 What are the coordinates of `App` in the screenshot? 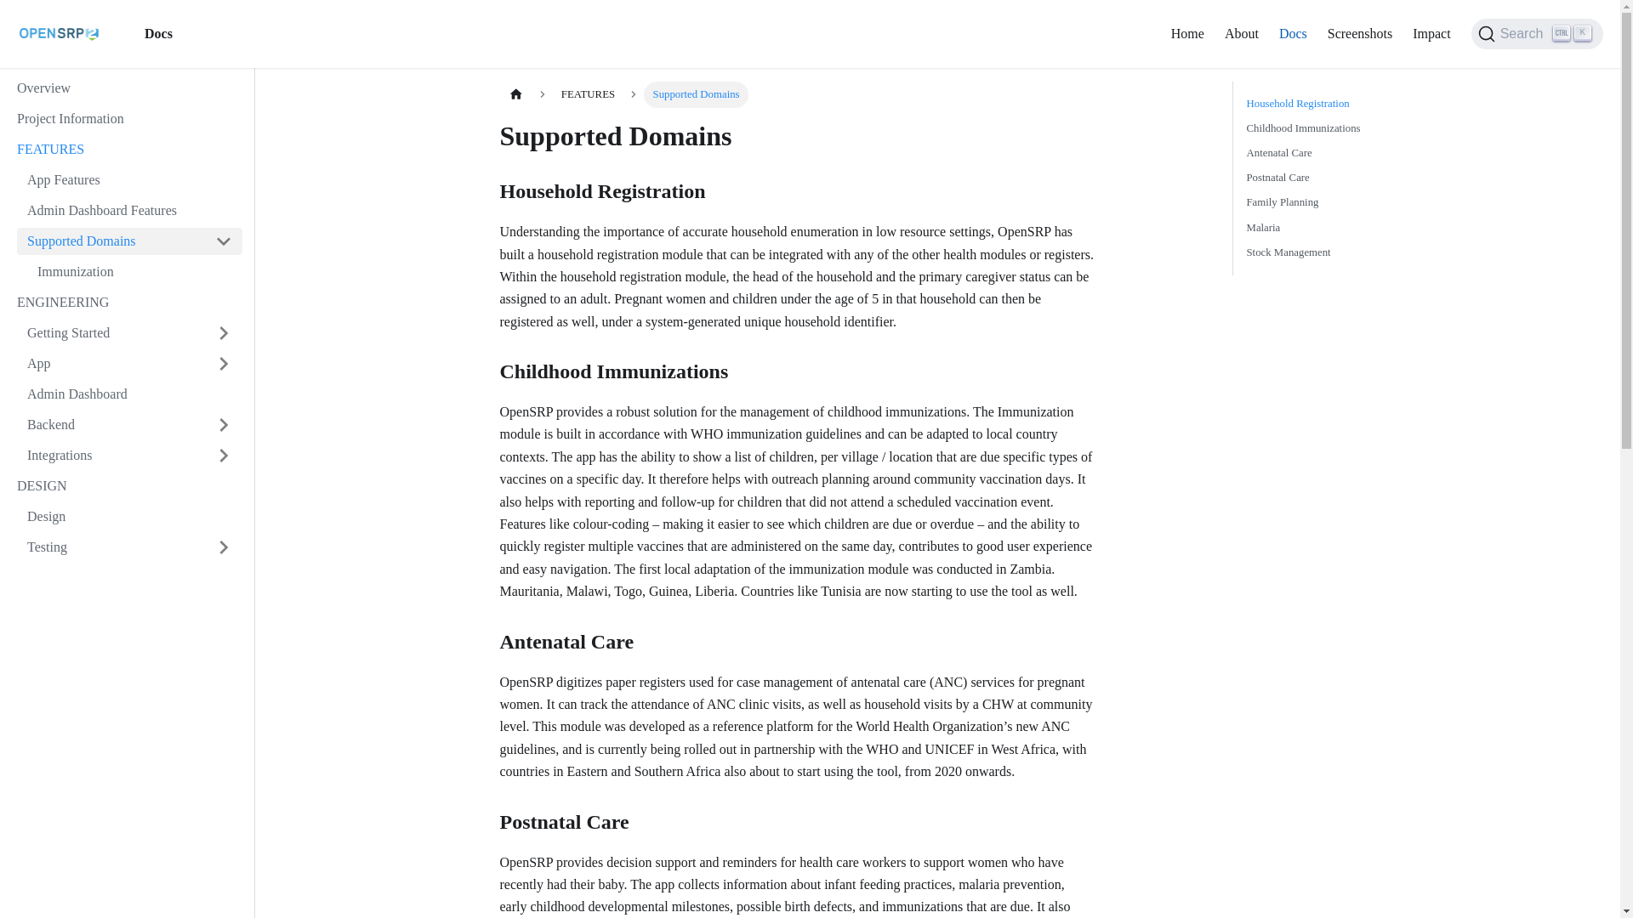 It's located at (111, 363).